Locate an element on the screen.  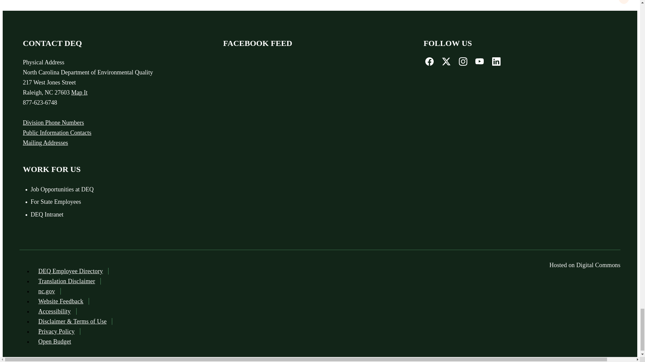
Website User Feedback Form is located at coordinates (60, 301).